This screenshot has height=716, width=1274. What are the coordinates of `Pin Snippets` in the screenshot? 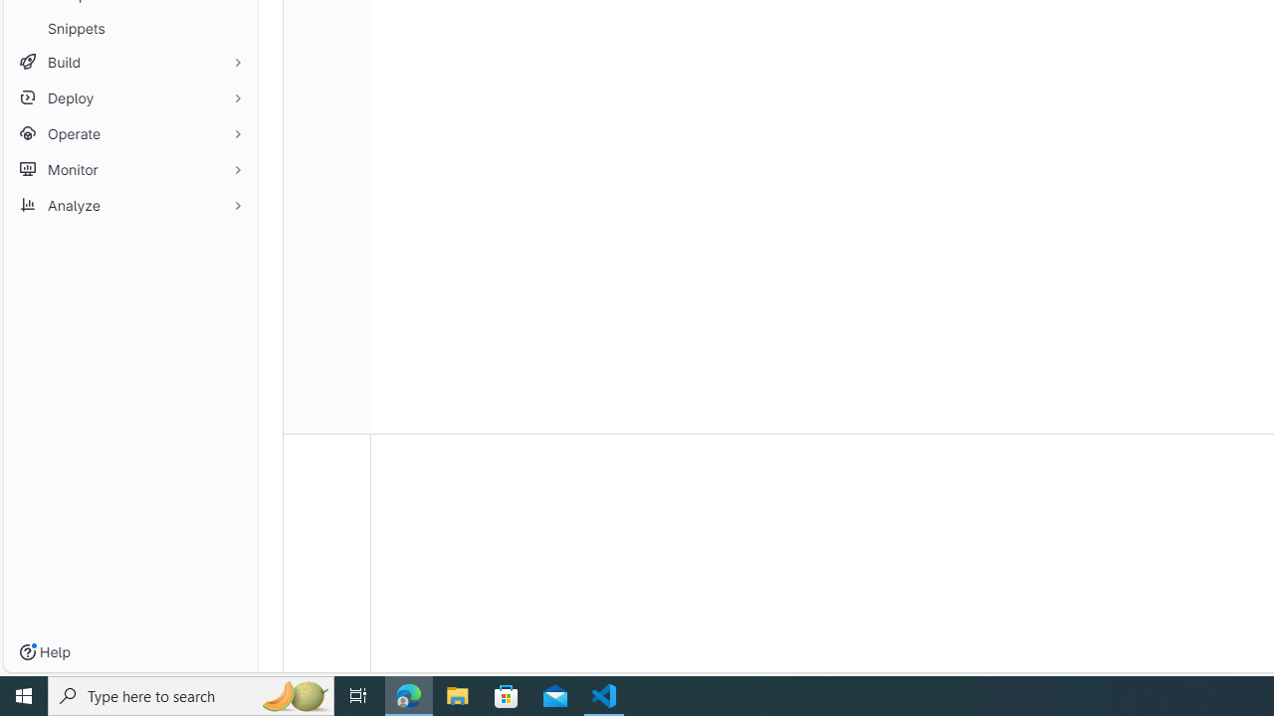 It's located at (233, 28).